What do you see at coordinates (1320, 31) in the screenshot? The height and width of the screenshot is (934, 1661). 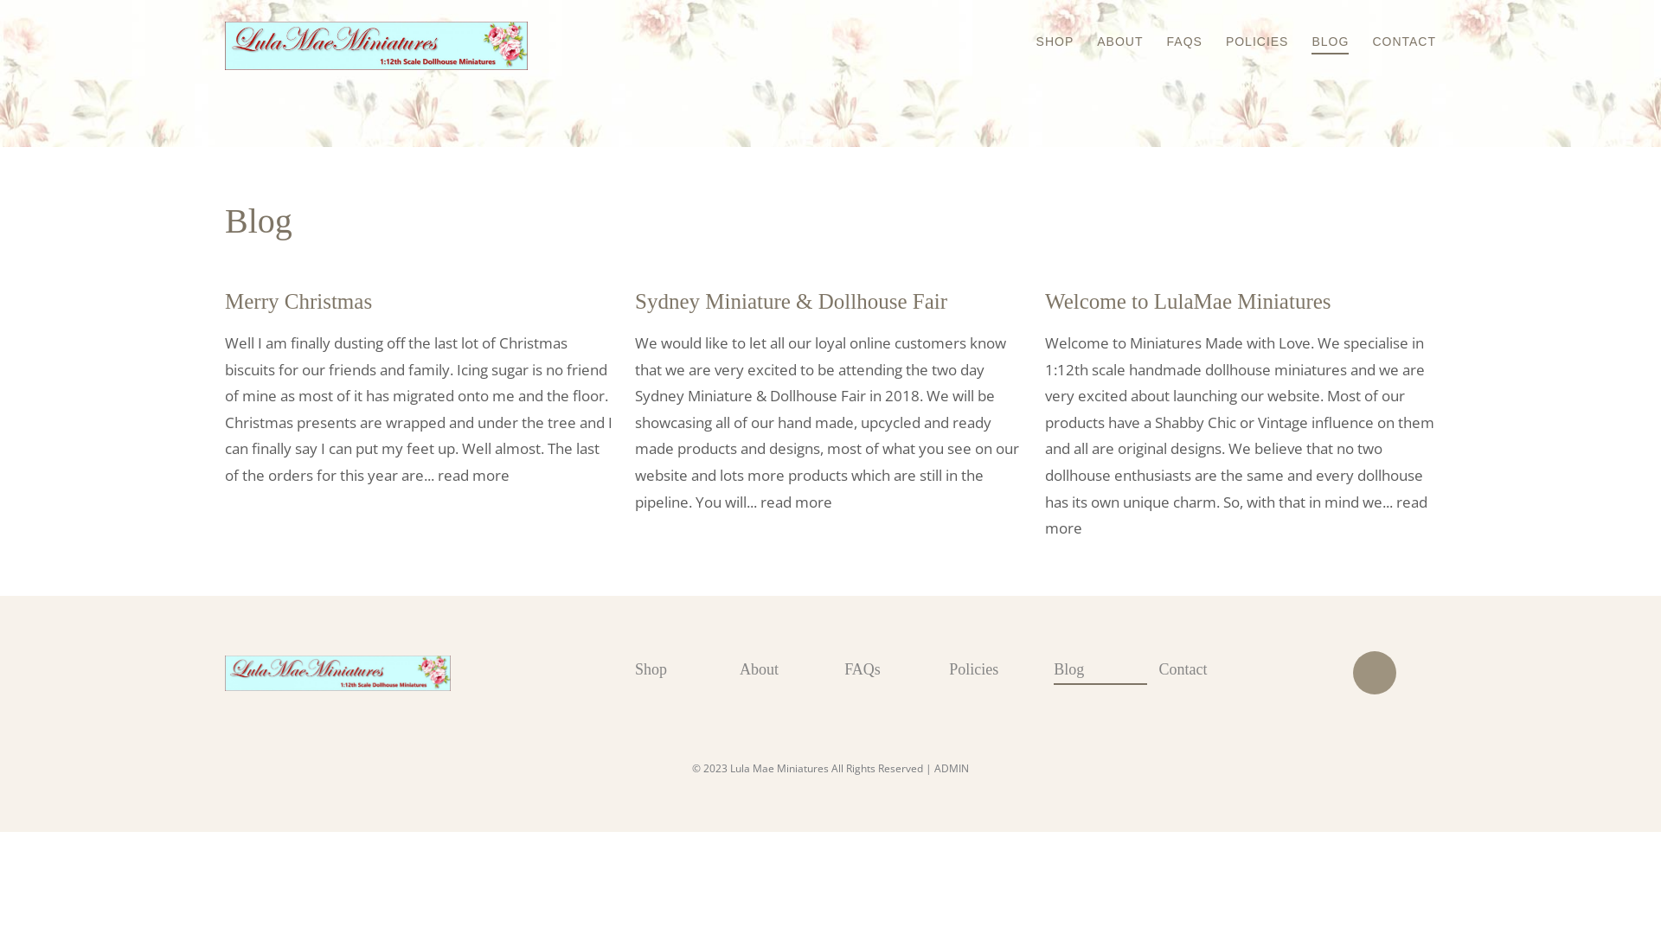 I see `BLOG` at bounding box center [1320, 31].